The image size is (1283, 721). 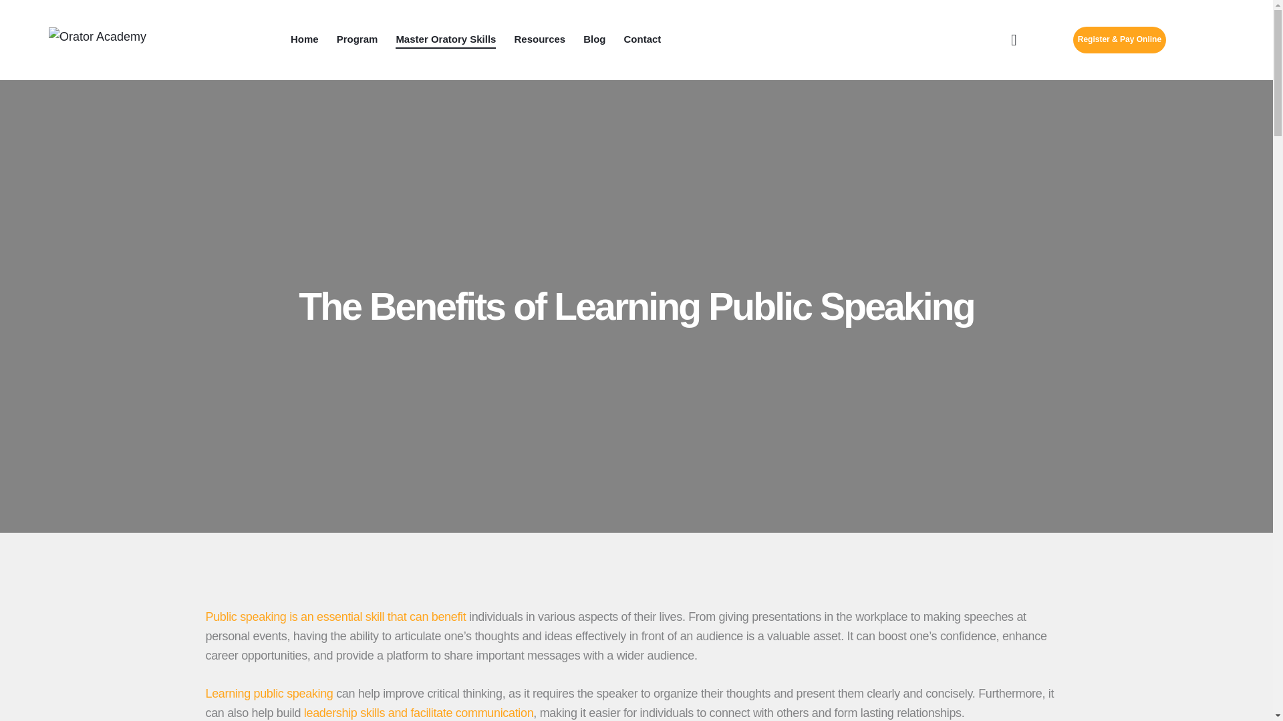 I want to click on Resources, so click(x=540, y=40).